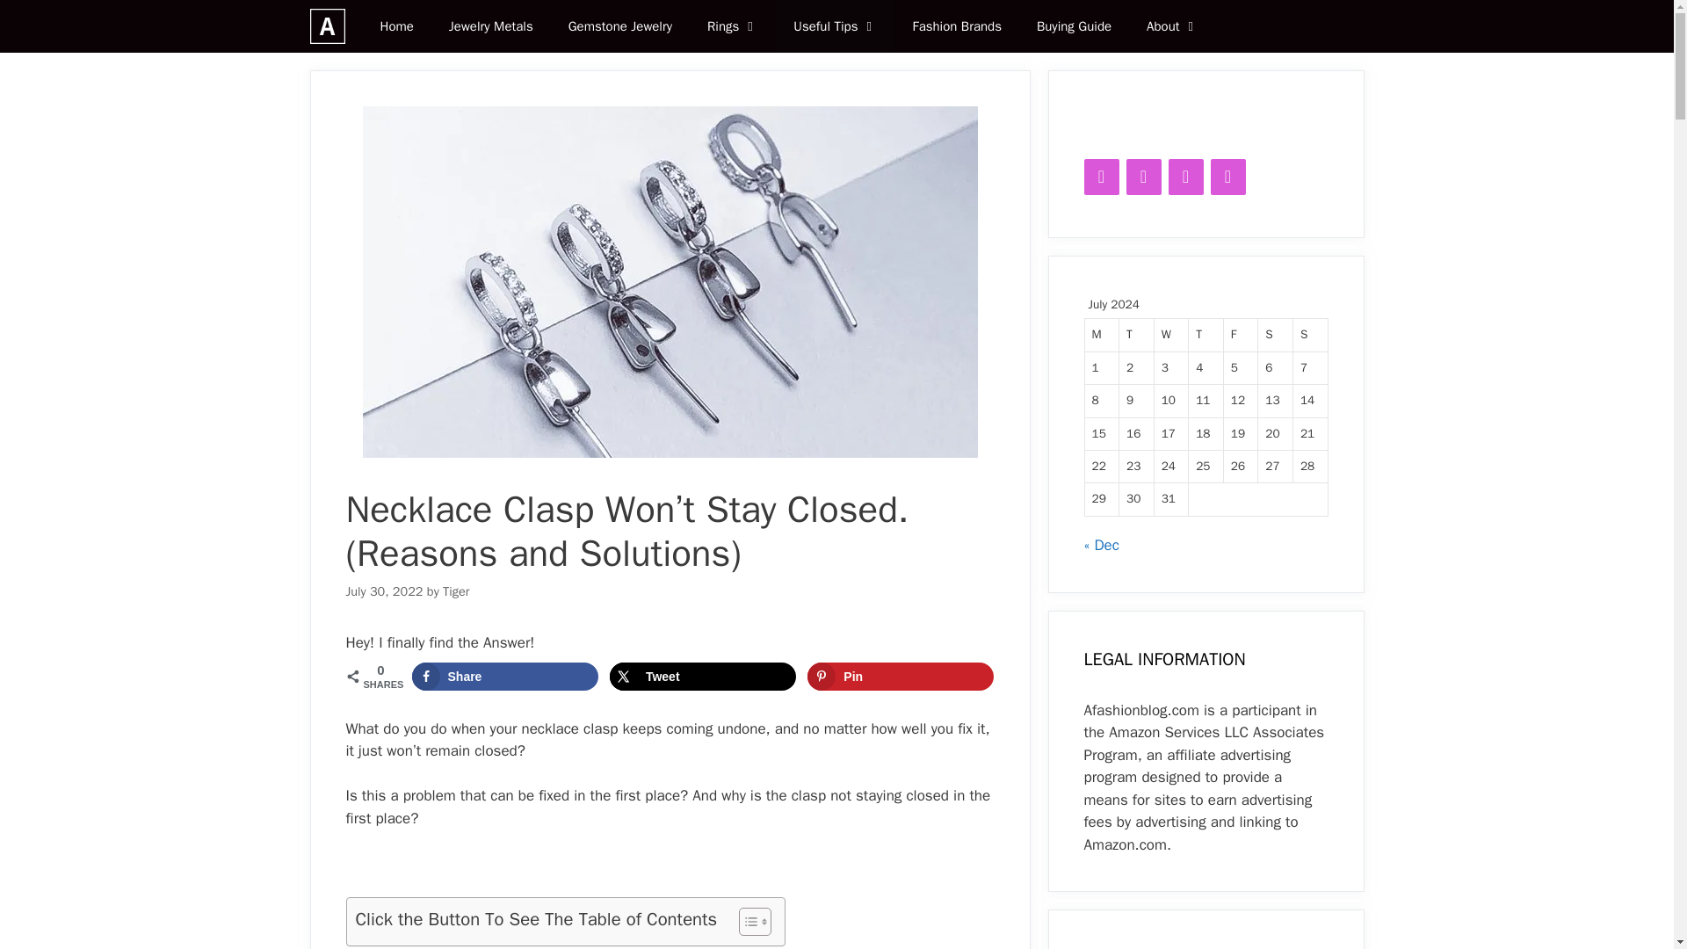 This screenshot has height=949, width=1687. What do you see at coordinates (620, 26) in the screenshot?
I see `Gemstone Jewelry` at bounding box center [620, 26].